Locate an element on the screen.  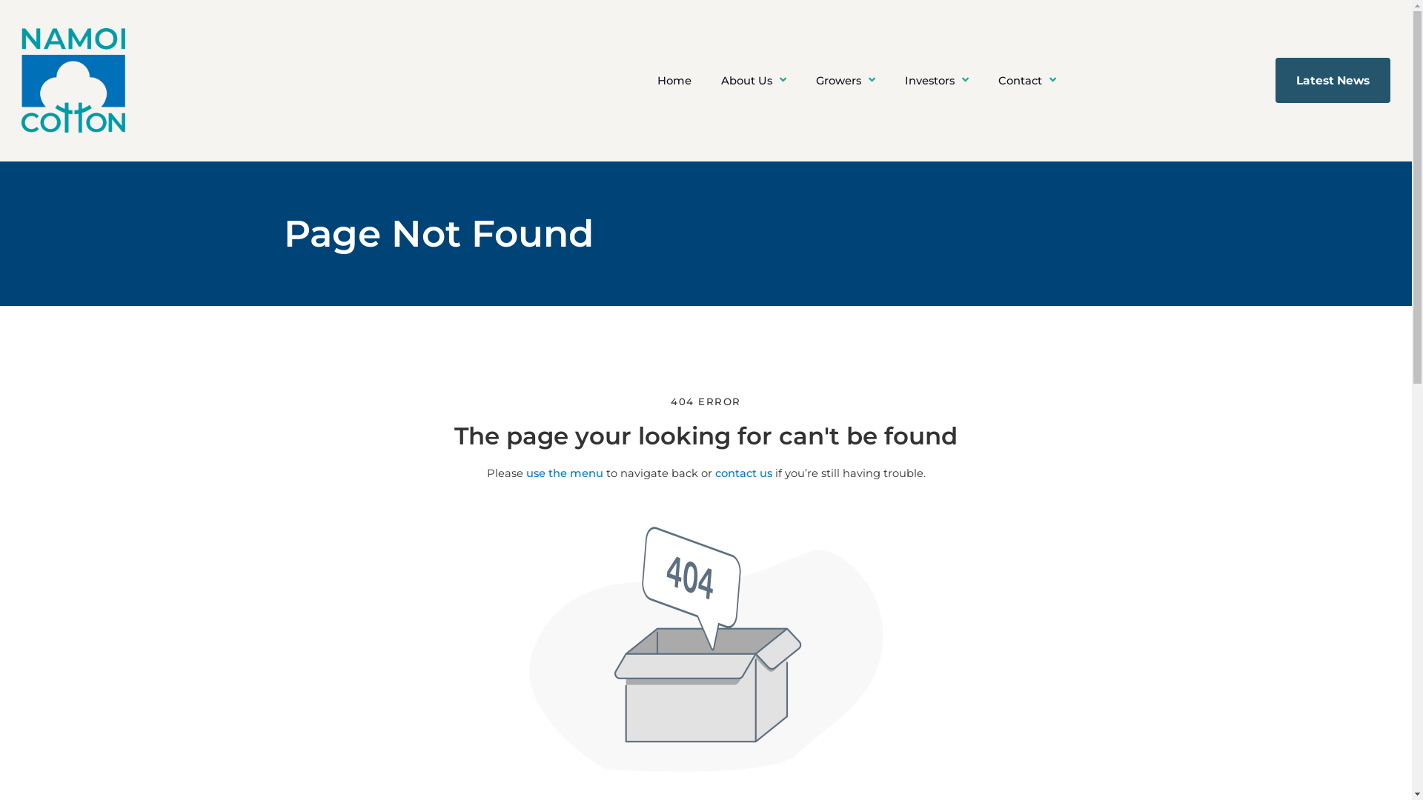
Contact is located at coordinates (1027, 81).